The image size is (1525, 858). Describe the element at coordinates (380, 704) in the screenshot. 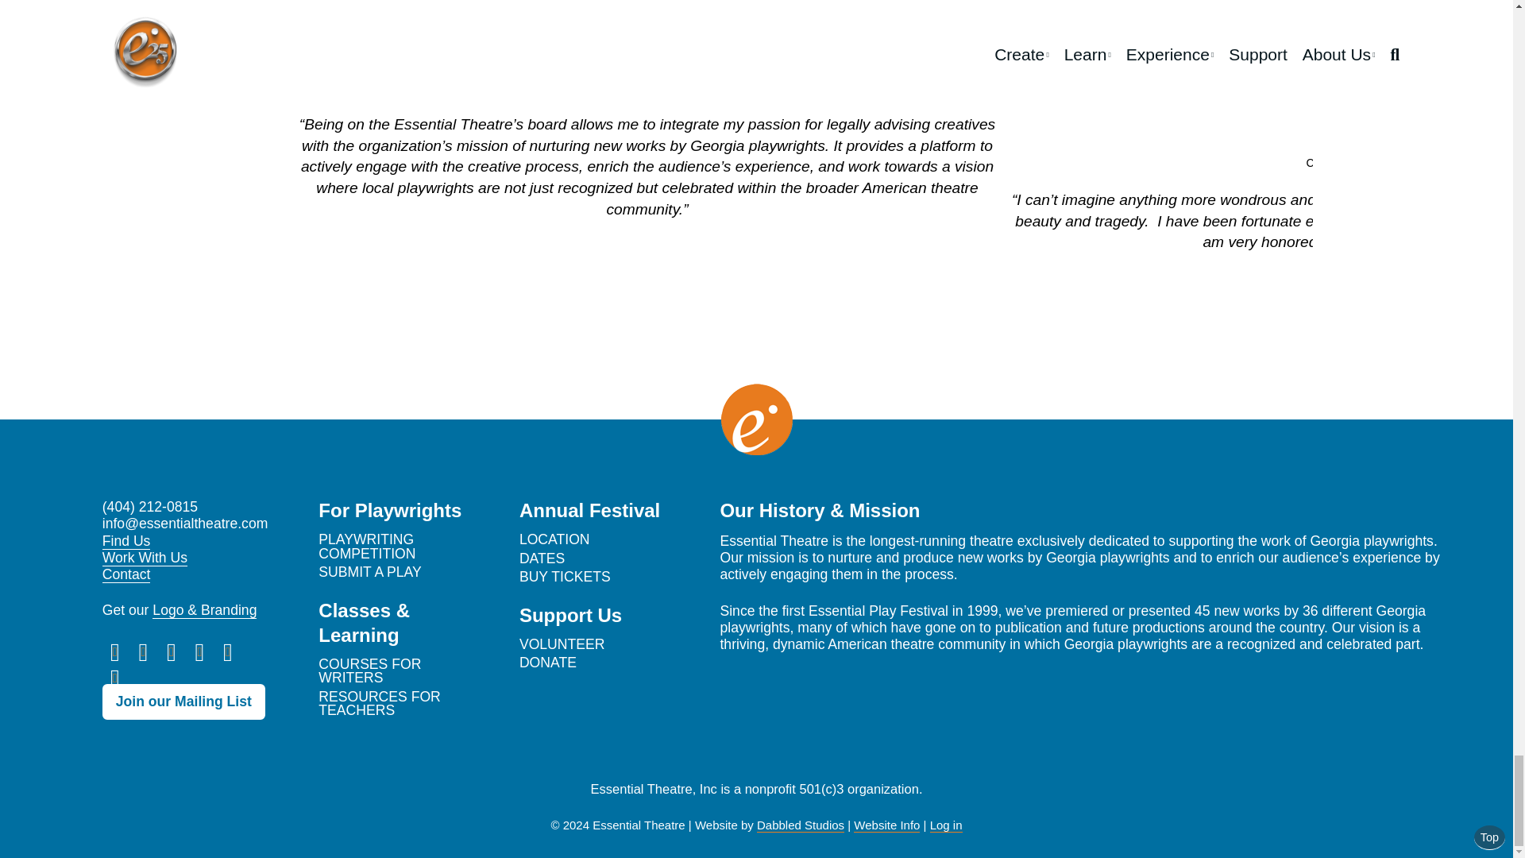

I see `RESOURCES FOR TEACHERS` at that location.